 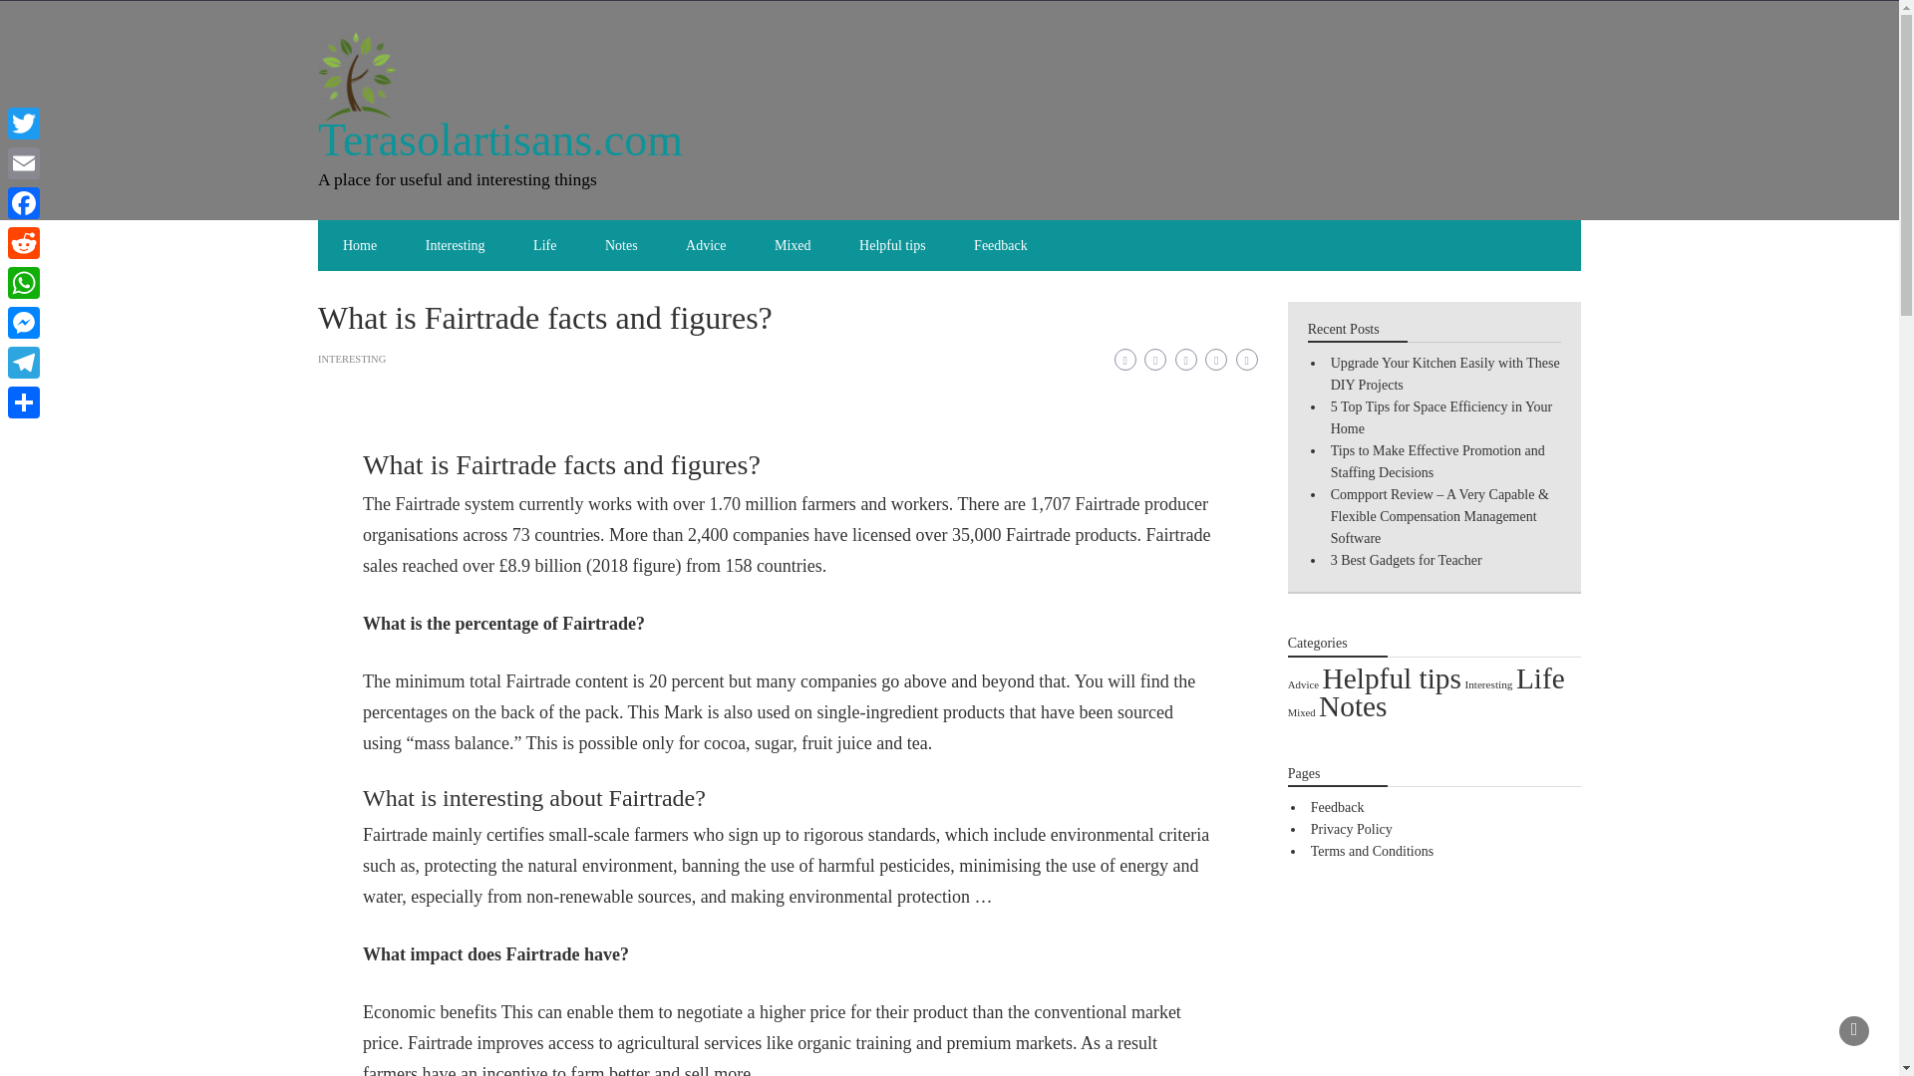 I want to click on Life, so click(x=1540, y=677).